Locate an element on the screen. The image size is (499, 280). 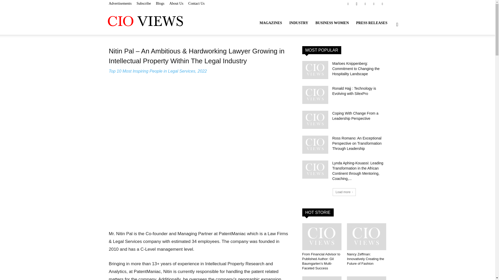
Facebook is located at coordinates (348, 4).